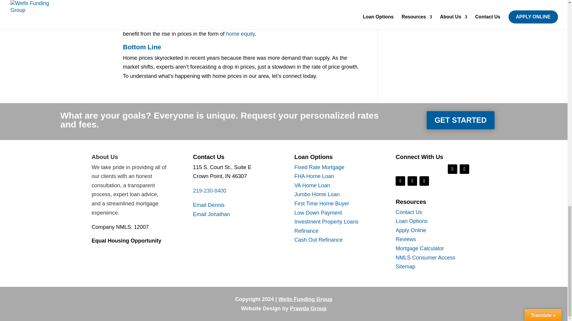 The width and height of the screenshot is (572, 321). What do you see at coordinates (210, 191) in the screenshot?
I see `219-230-8400` at bounding box center [210, 191].